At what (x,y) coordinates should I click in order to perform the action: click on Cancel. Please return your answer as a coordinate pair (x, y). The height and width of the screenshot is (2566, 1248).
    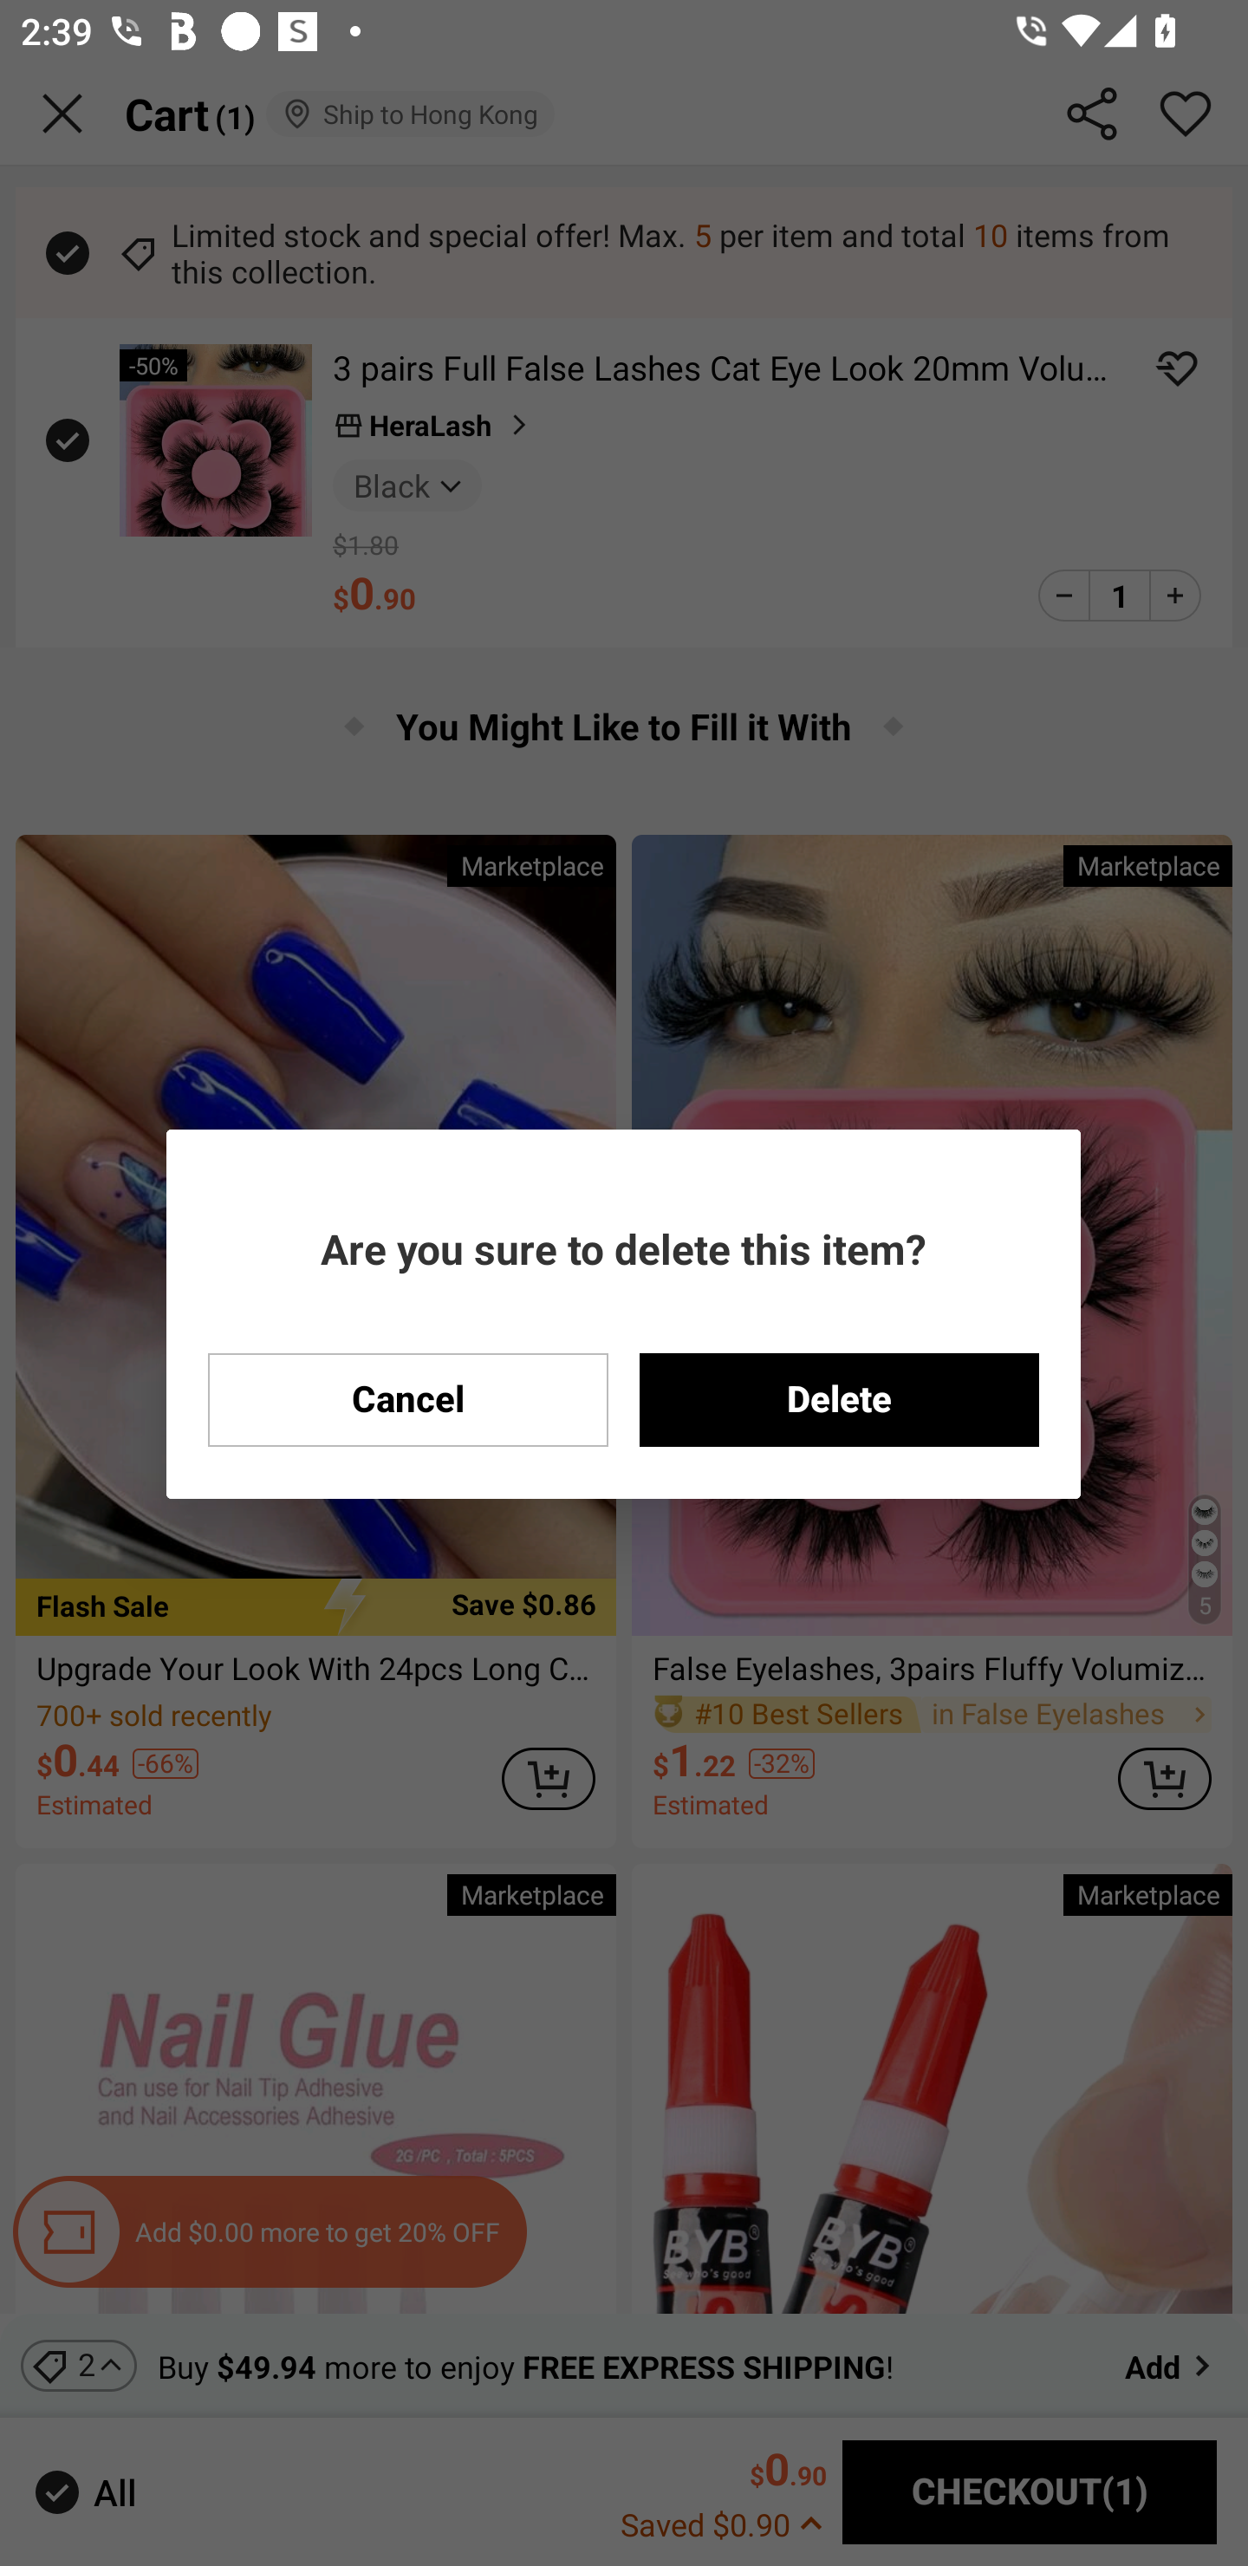
    Looking at the image, I should click on (408, 1399).